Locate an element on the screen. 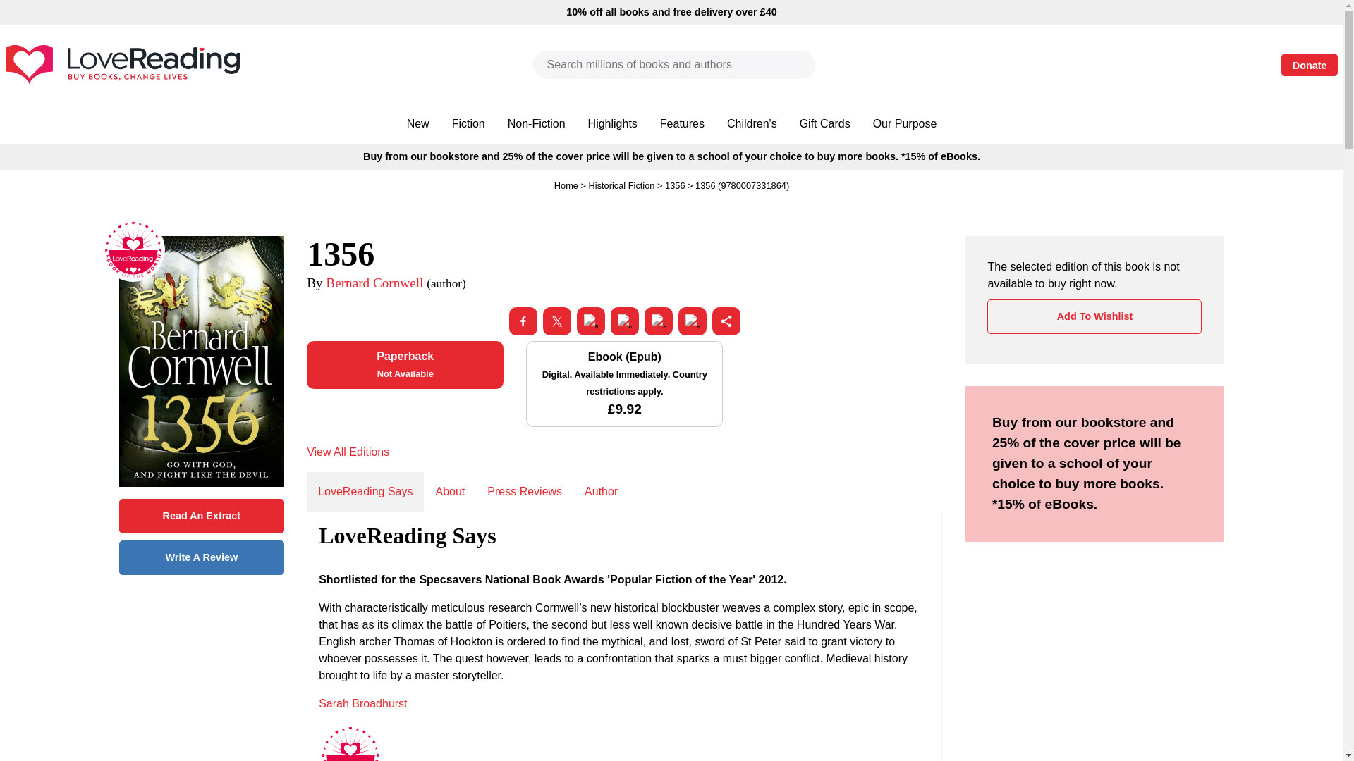 This screenshot has height=761, width=1354. Donate is located at coordinates (1309, 65).